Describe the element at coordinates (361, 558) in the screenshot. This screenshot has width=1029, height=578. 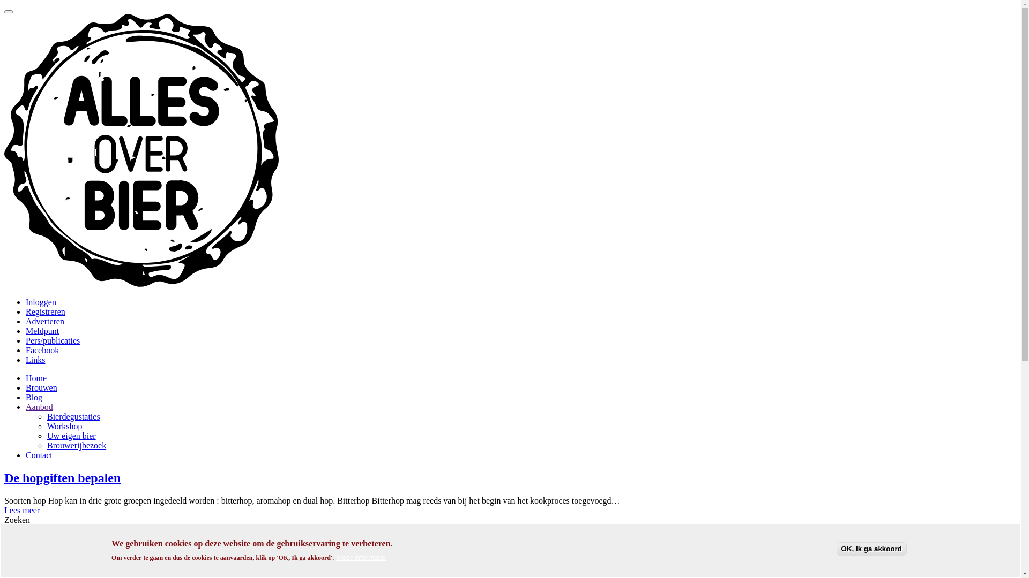
I see `Meer informatie` at that location.